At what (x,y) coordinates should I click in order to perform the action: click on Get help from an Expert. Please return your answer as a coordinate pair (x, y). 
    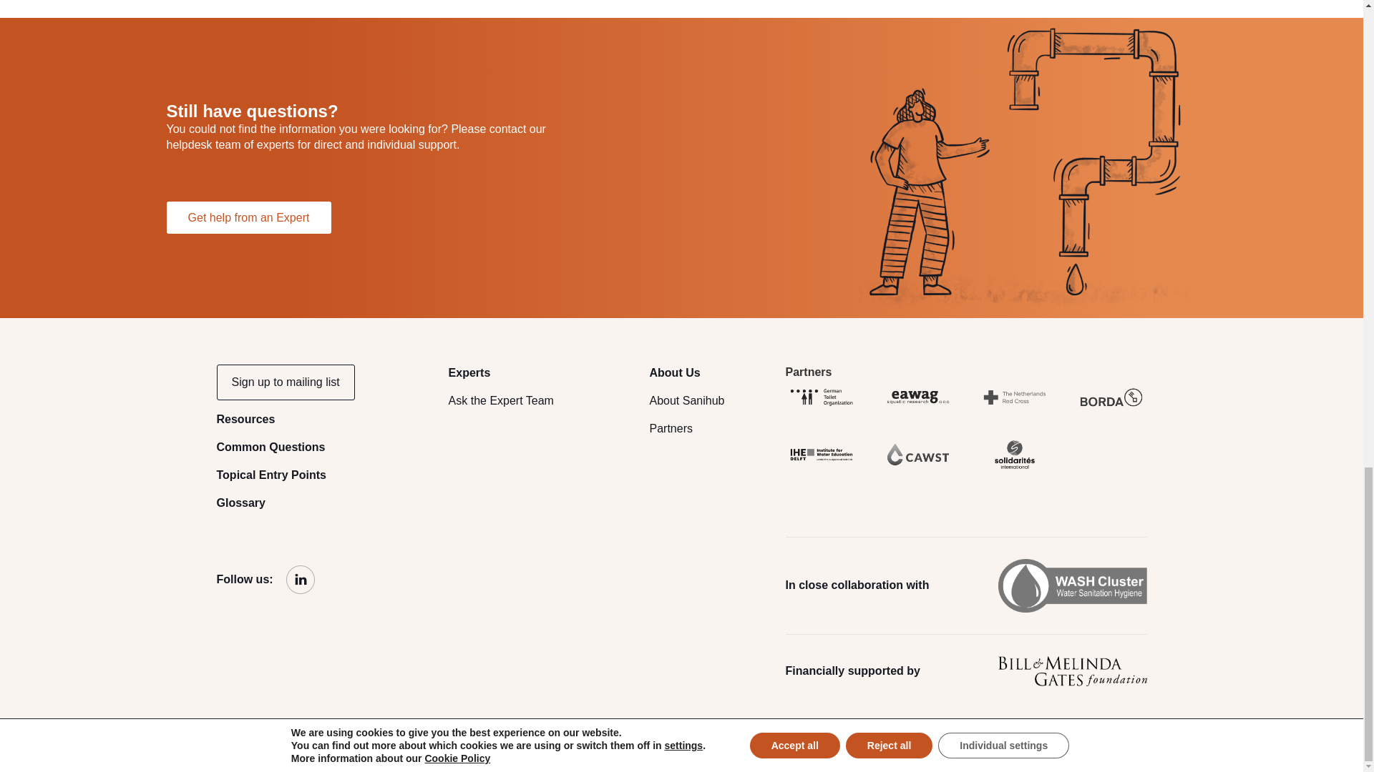
    Looking at the image, I should click on (248, 217).